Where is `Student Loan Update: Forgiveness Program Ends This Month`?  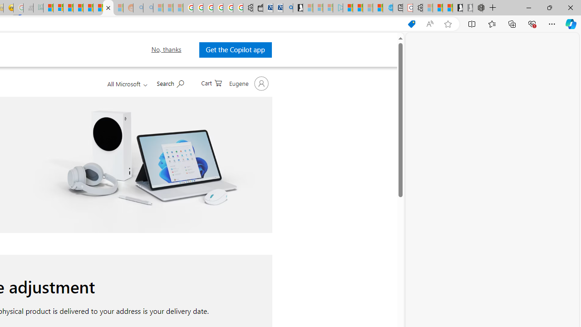 Student Loan Update: Forgiveness Program Ends This Month is located at coordinates (78, 8).